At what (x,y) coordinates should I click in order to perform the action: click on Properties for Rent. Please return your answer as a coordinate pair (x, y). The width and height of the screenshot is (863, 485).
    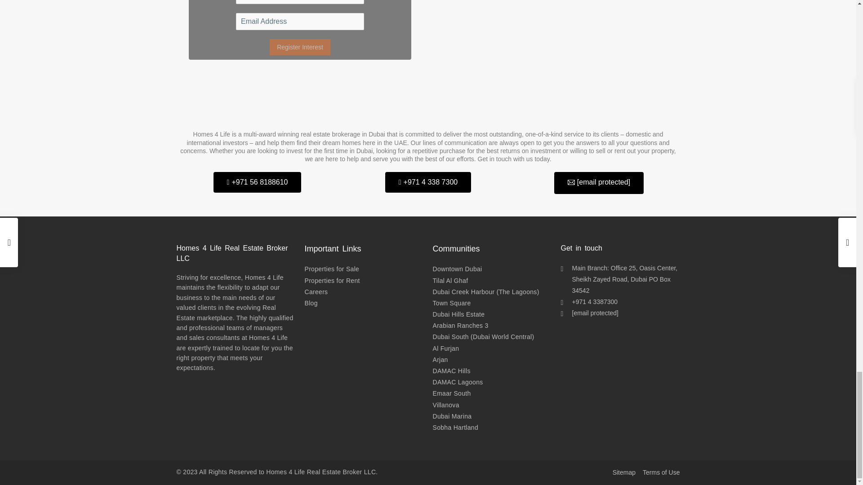
    Looking at the image, I should click on (332, 280).